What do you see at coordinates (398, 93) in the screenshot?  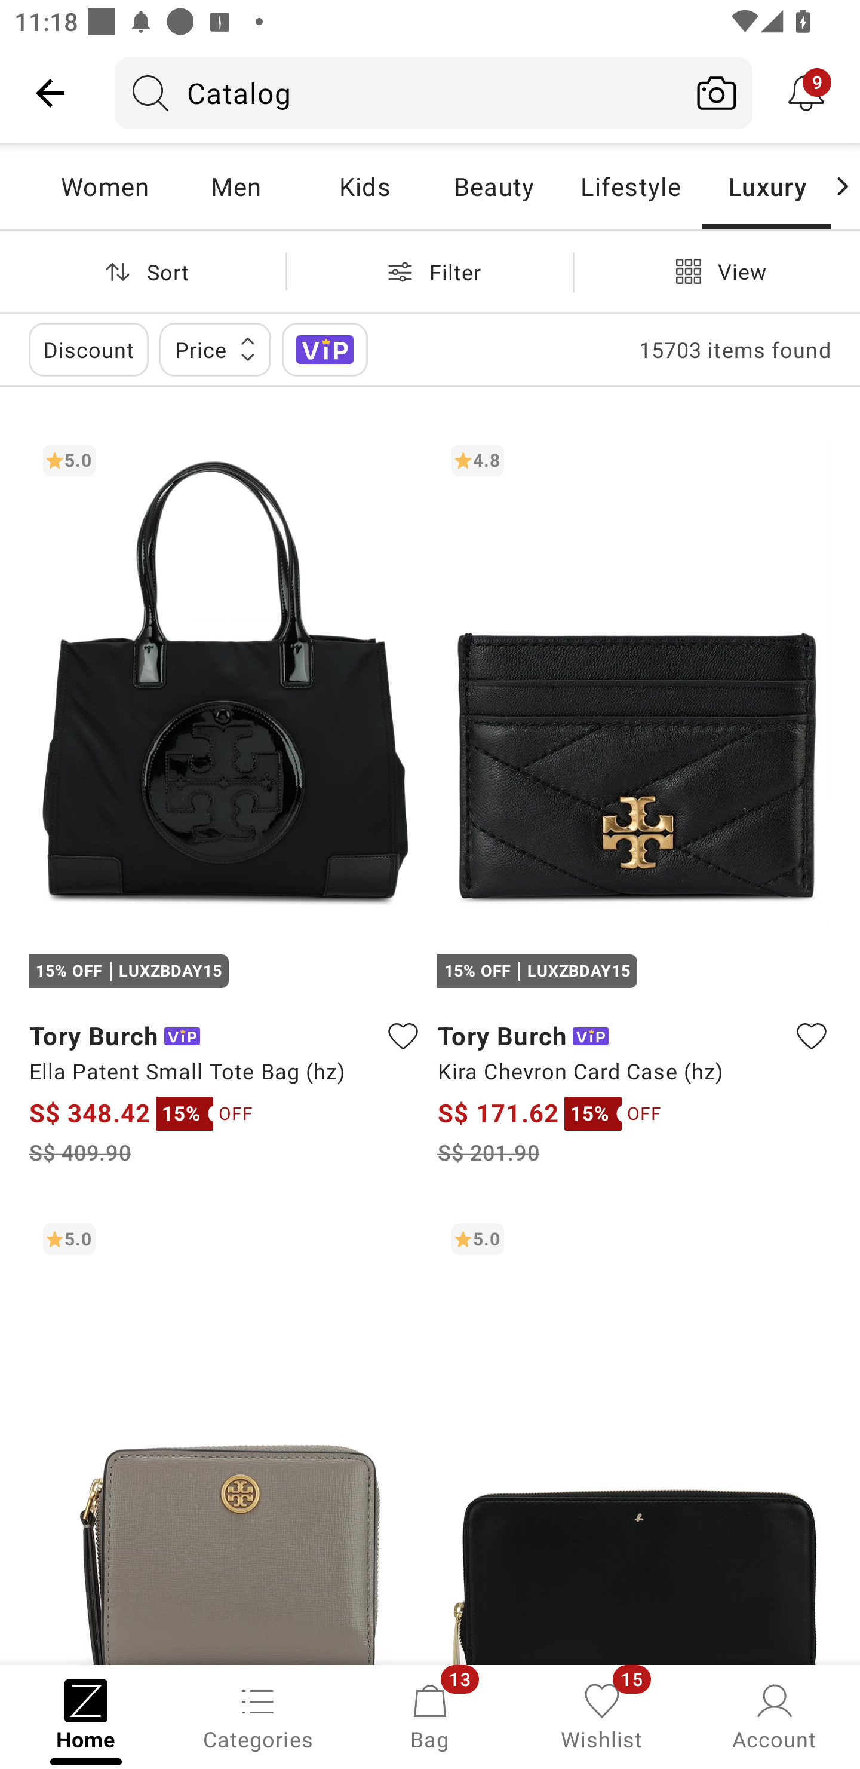 I see `Catalog` at bounding box center [398, 93].